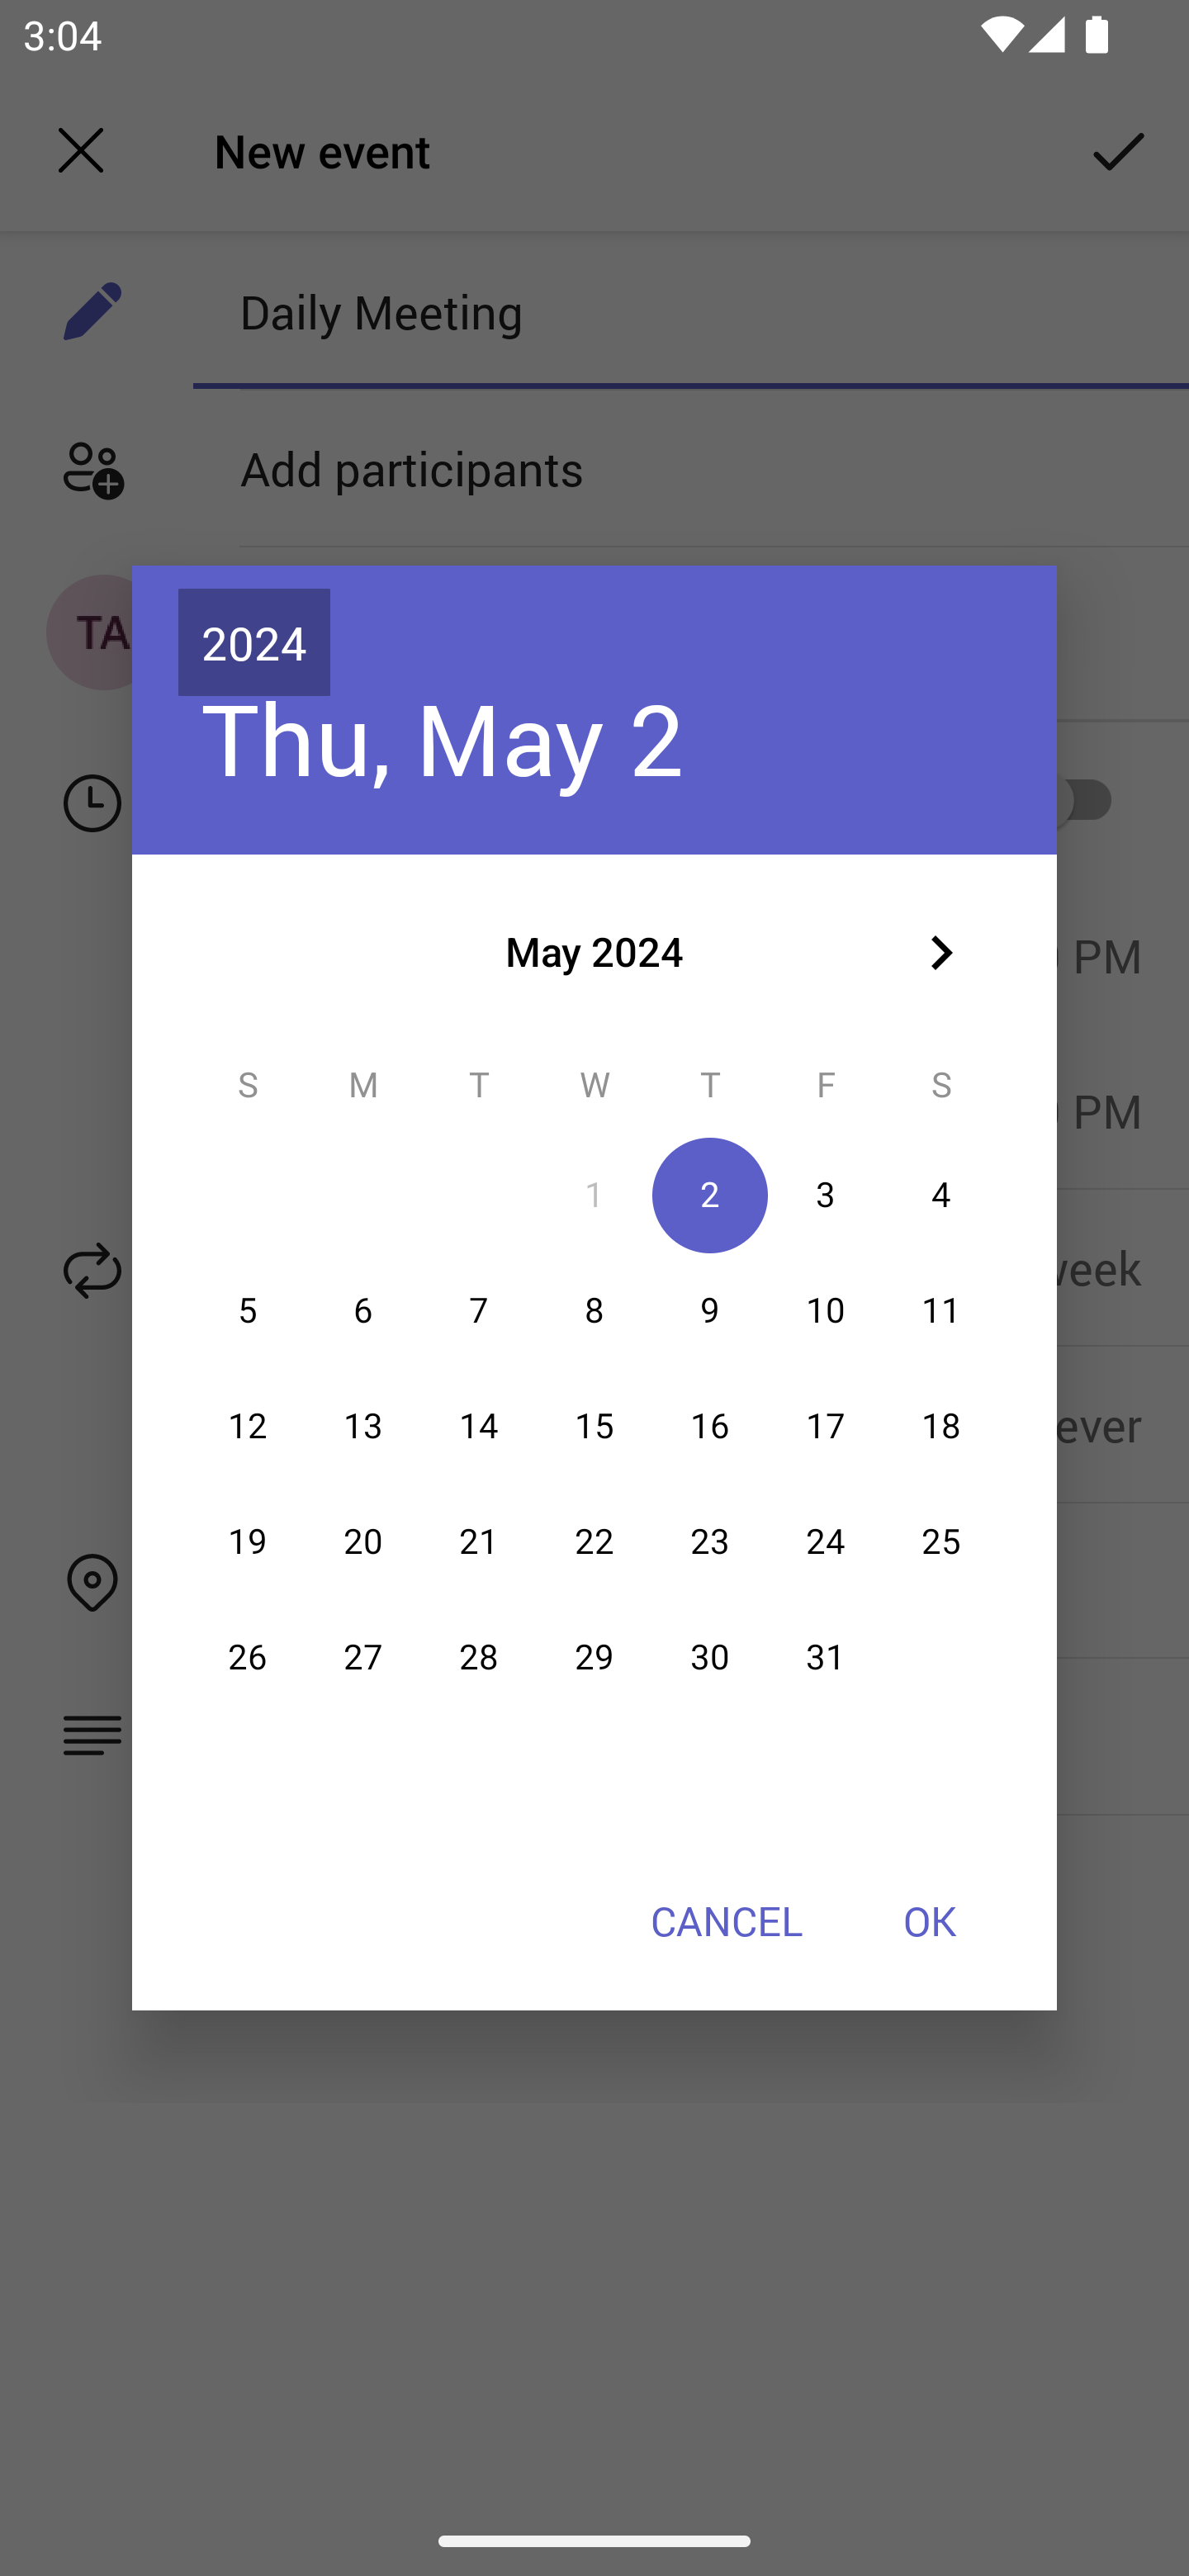  What do you see at coordinates (478, 1541) in the screenshot?
I see `21 21 May 2024` at bounding box center [478, 1541].